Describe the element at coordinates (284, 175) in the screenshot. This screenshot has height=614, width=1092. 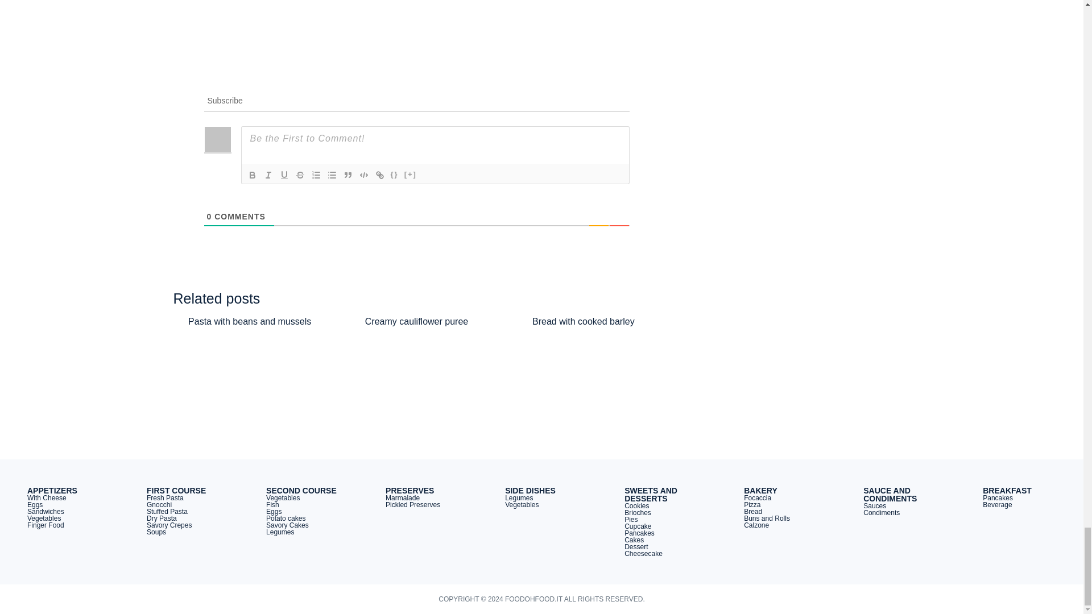
I see `Underline` at that location.